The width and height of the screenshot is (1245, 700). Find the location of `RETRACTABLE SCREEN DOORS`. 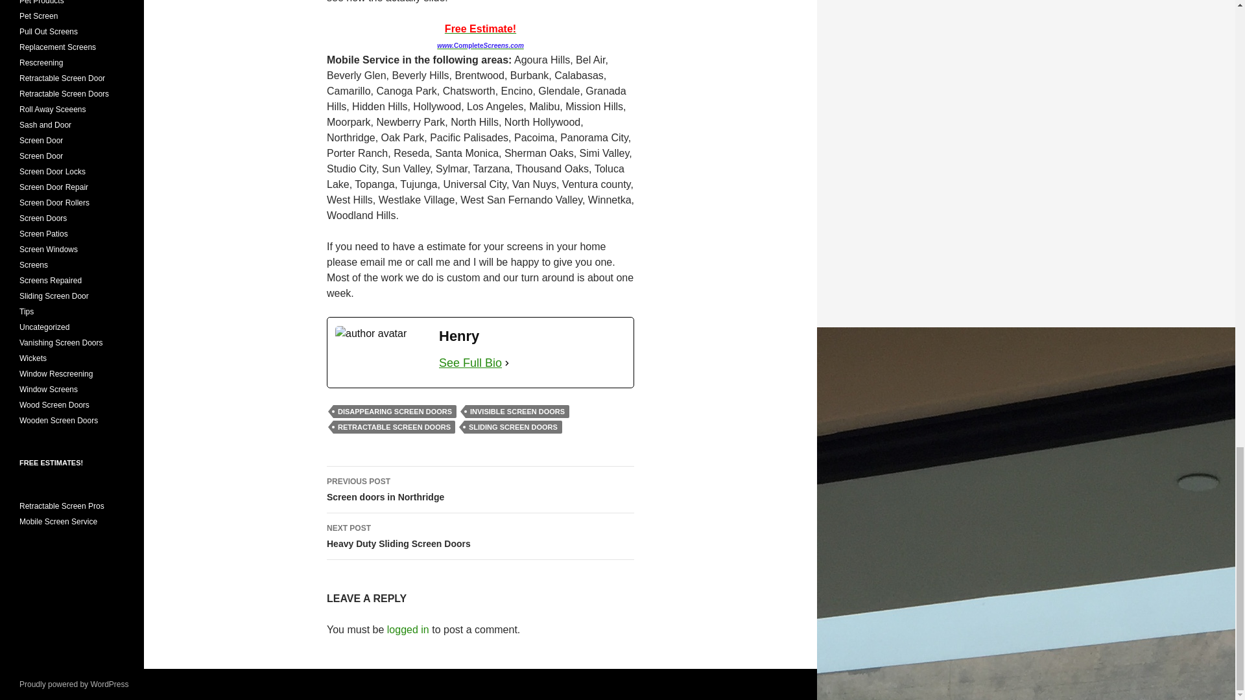

RETRACTABLE SCREEN DOORS is located at coordinates (394, 426).